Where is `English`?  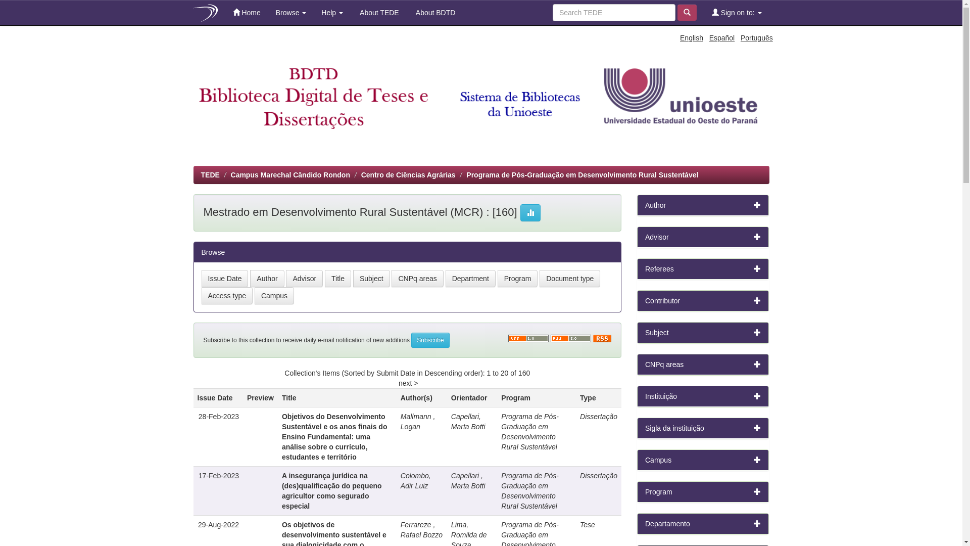 English is located at coordinates (692, 38).